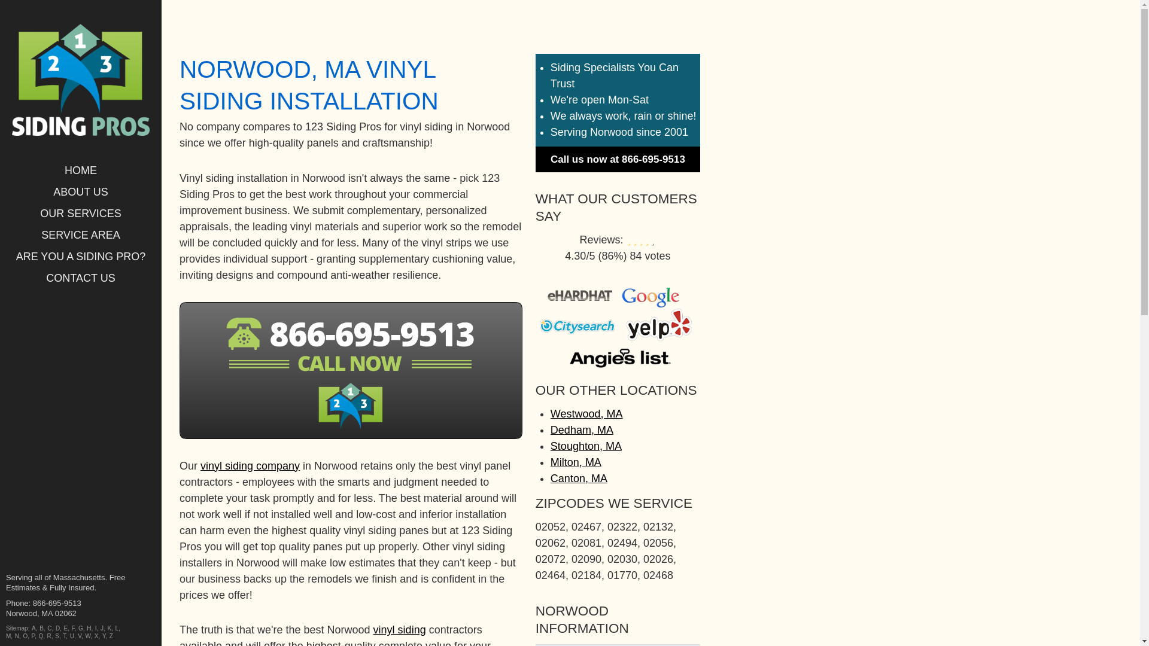 This screenshot has width=1149, height=646. What do you see at coordinates (81, 214) in the screenshot?
I see `OUR SERVICES` at bounding box center [81, 214].